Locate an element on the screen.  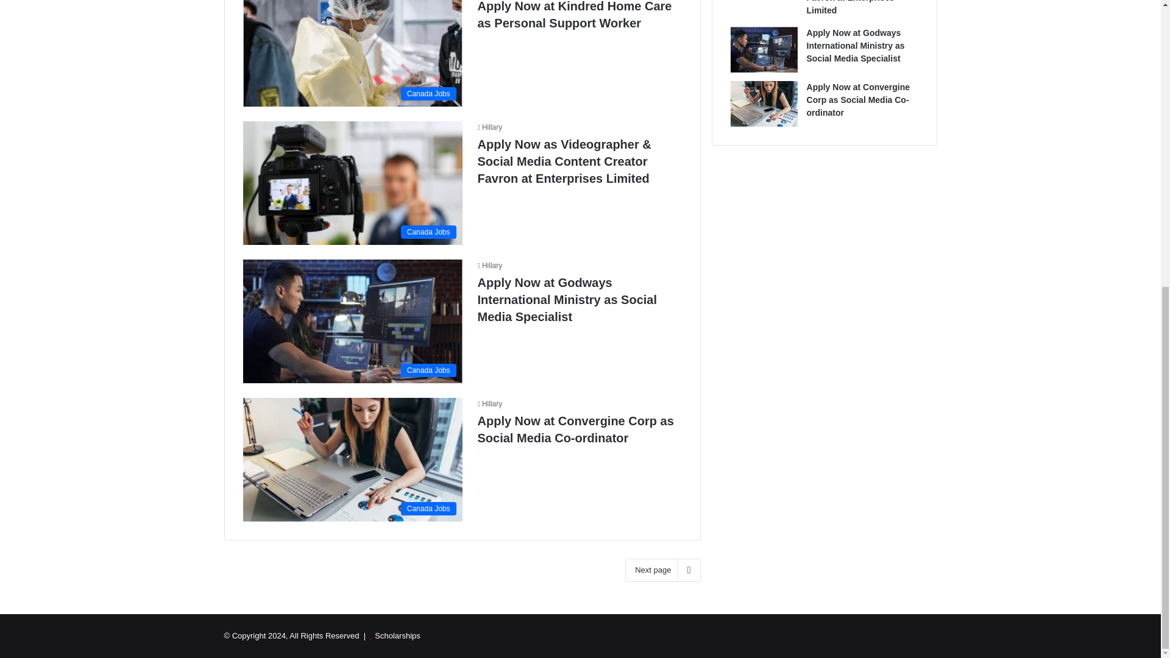
Canada Jobs is located at coordinates (352, 320).